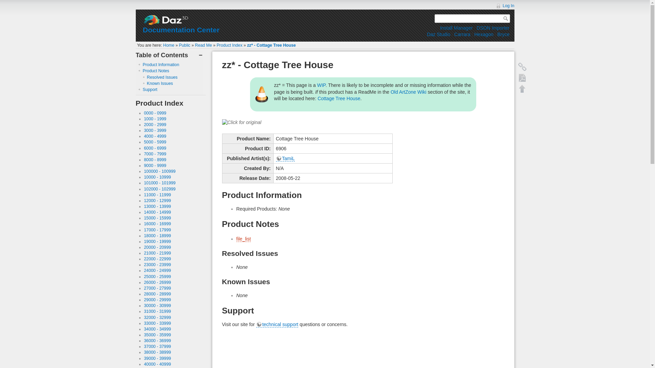 This screenshot has height=368, width=655. Describe the element at coordinates (156, 71) in the screenshot. I see `Product Notes` at that location.